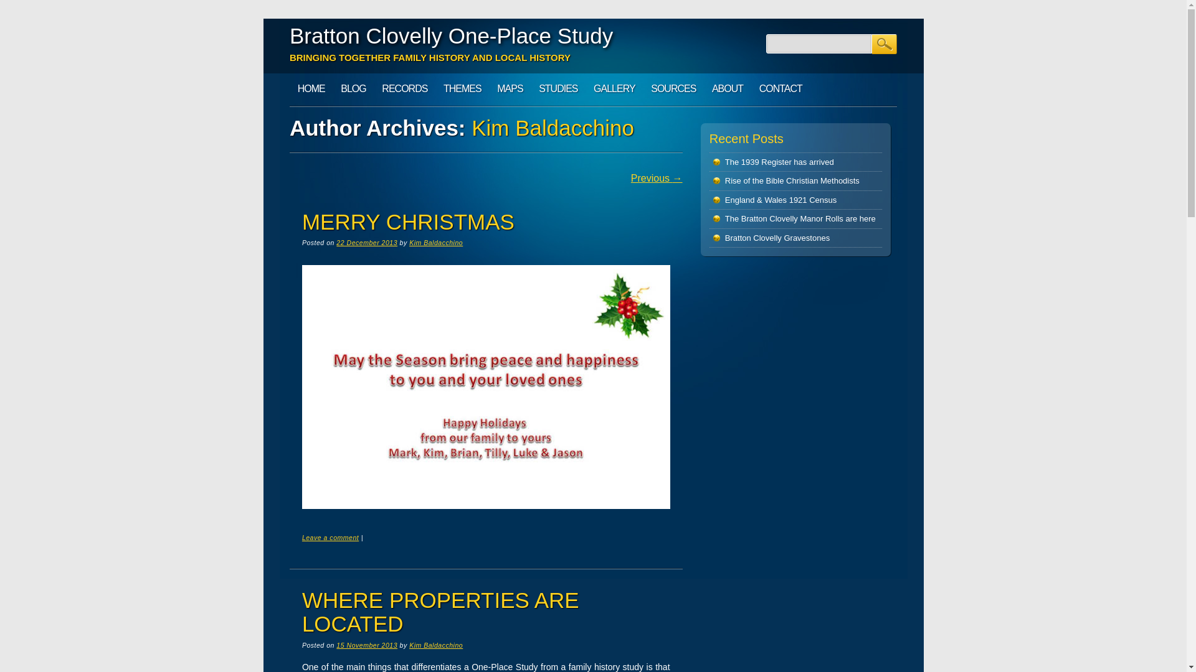  I want to click on GALLERY, so click(614, 88).